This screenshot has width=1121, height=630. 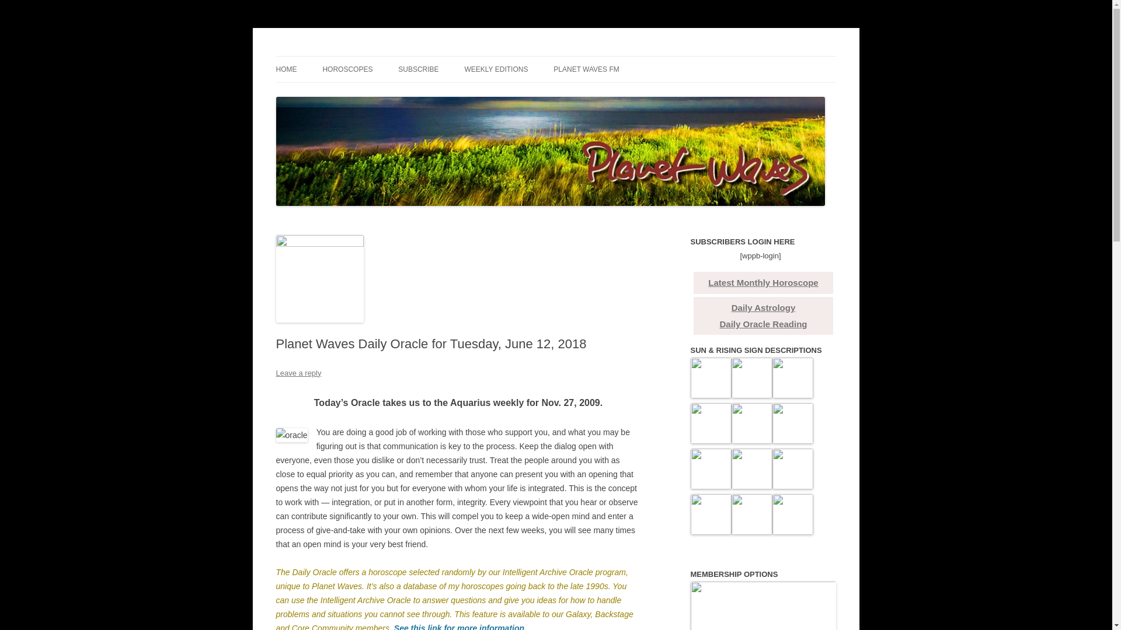 I want to click on See this link for more information, so click(x=459, y=626).